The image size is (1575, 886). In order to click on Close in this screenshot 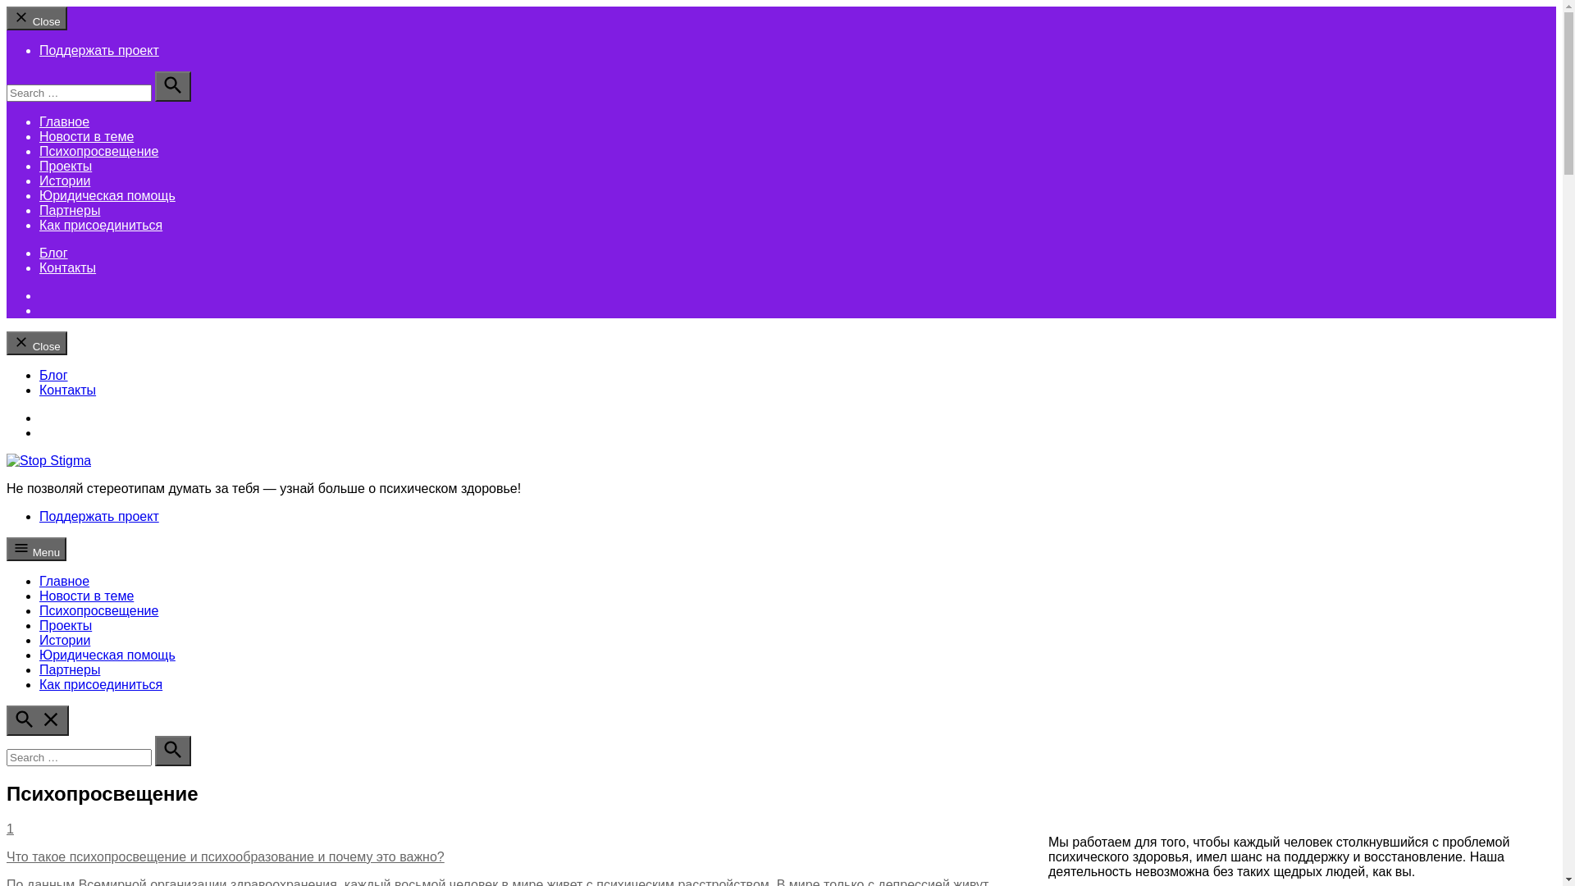, I will do `click(37, 18)`.